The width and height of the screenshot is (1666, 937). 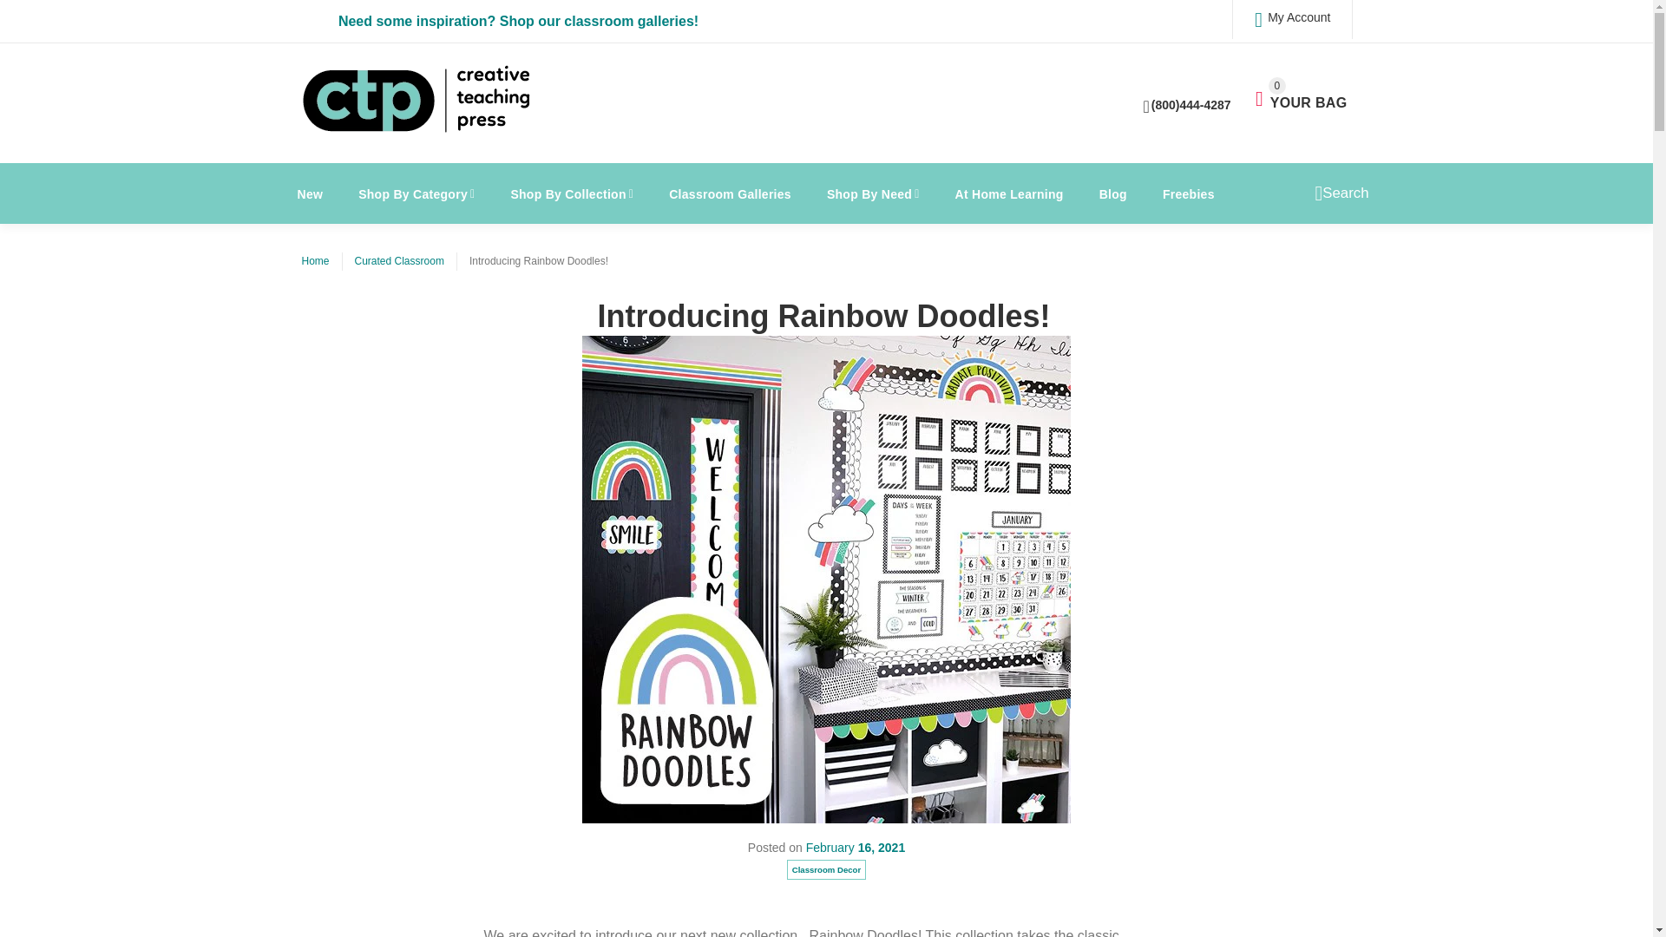 I want to click on Shop By Category, so click(x=519, y=21).